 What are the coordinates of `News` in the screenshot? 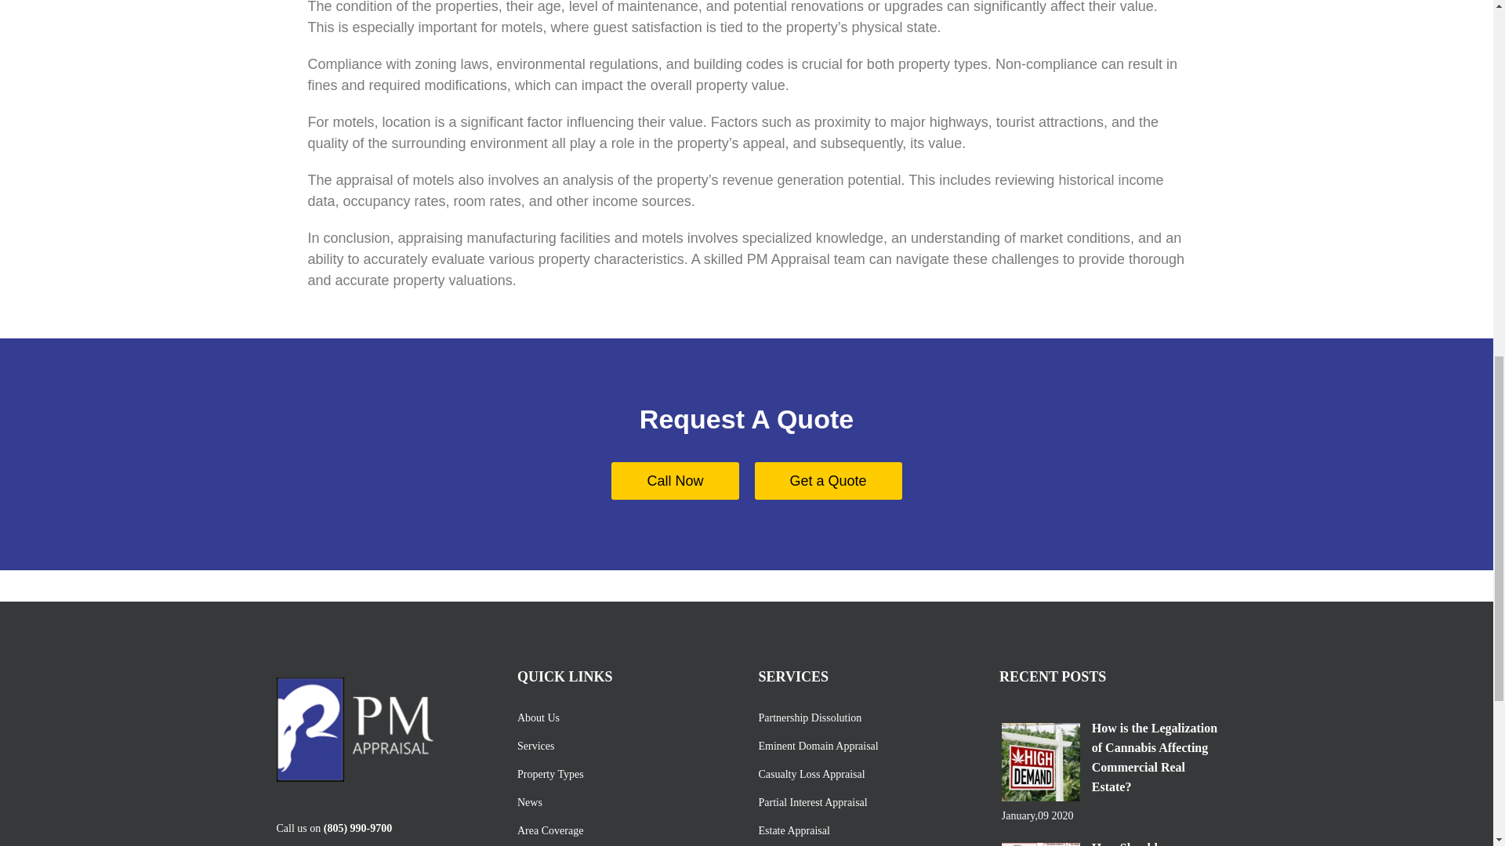 It's located at (622, 802).